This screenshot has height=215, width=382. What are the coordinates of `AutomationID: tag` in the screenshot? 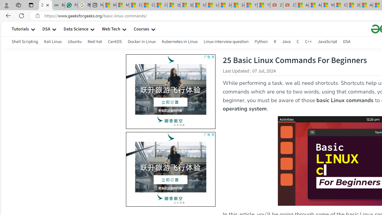 It's located at (170, 169).